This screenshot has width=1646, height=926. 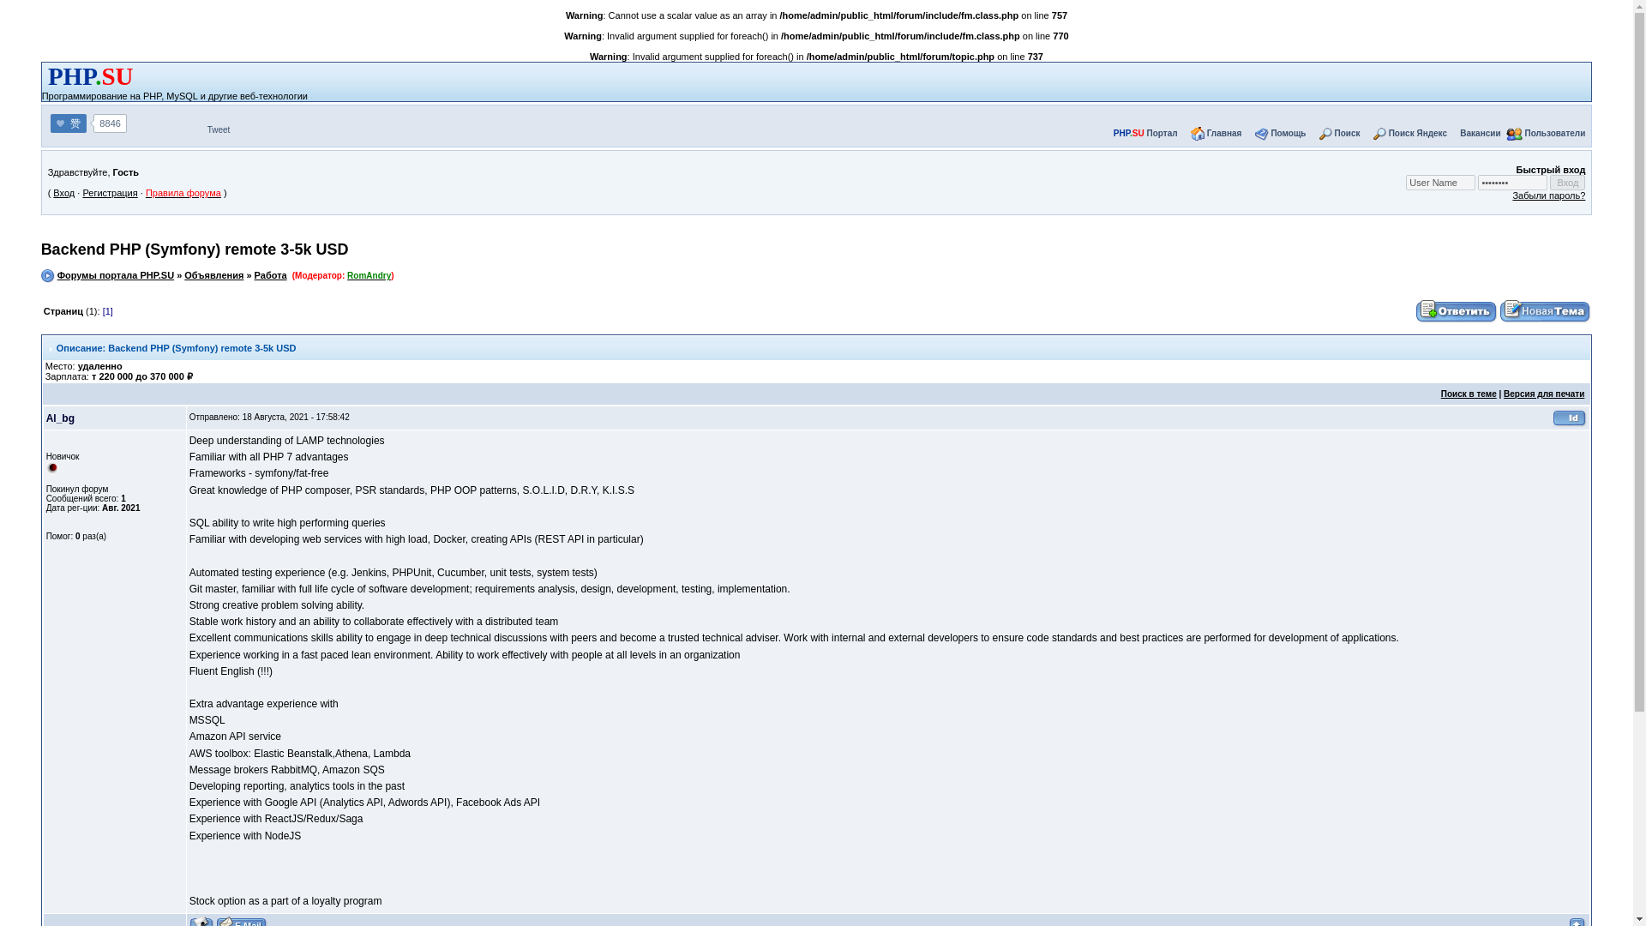 I want to click on ID, so click(x=1569, y=417).